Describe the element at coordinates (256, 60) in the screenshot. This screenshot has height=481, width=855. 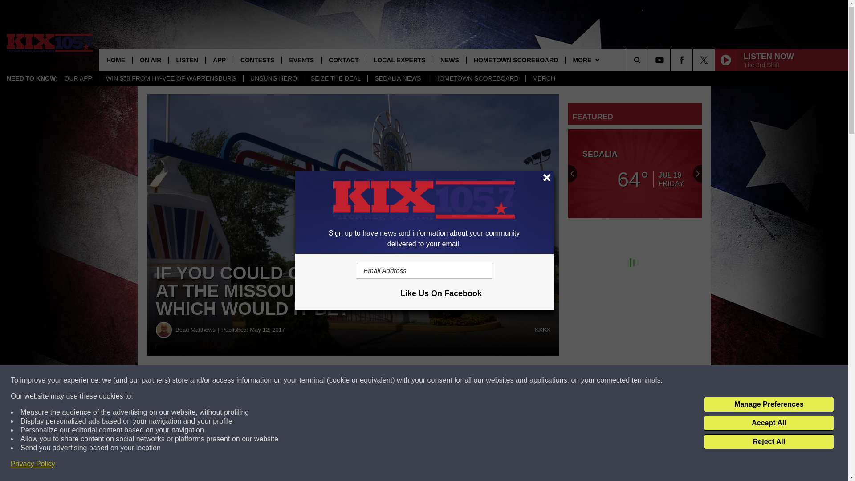
I see `CONTESTS` at that location.